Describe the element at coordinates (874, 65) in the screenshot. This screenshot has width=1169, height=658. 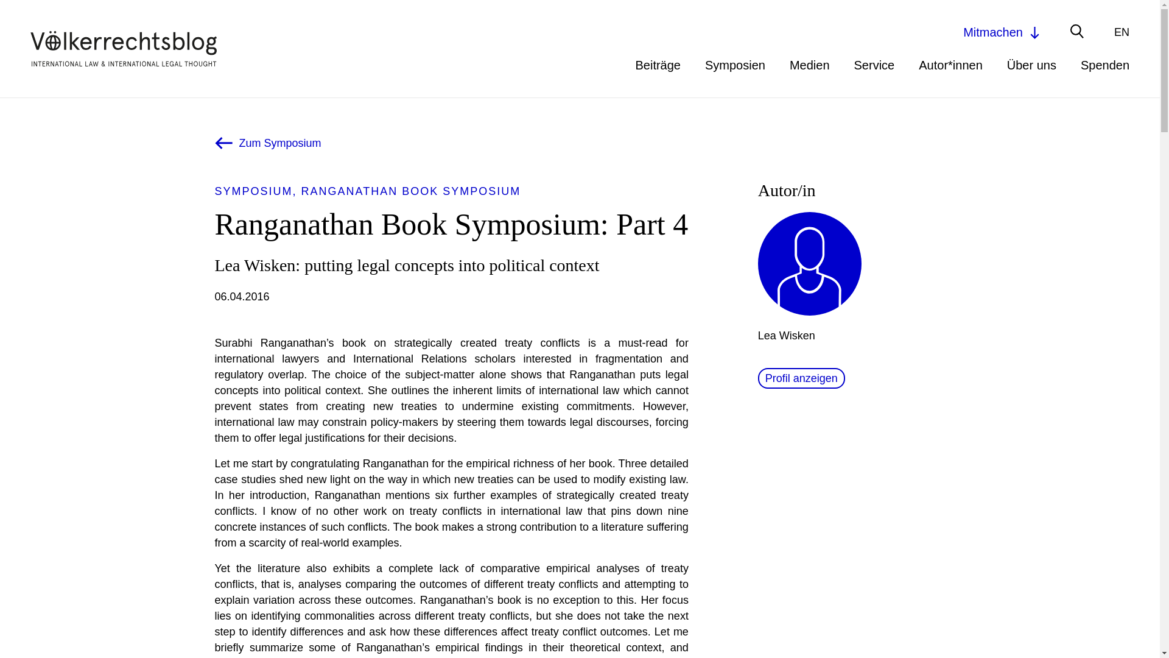
I see `Service` at that location.